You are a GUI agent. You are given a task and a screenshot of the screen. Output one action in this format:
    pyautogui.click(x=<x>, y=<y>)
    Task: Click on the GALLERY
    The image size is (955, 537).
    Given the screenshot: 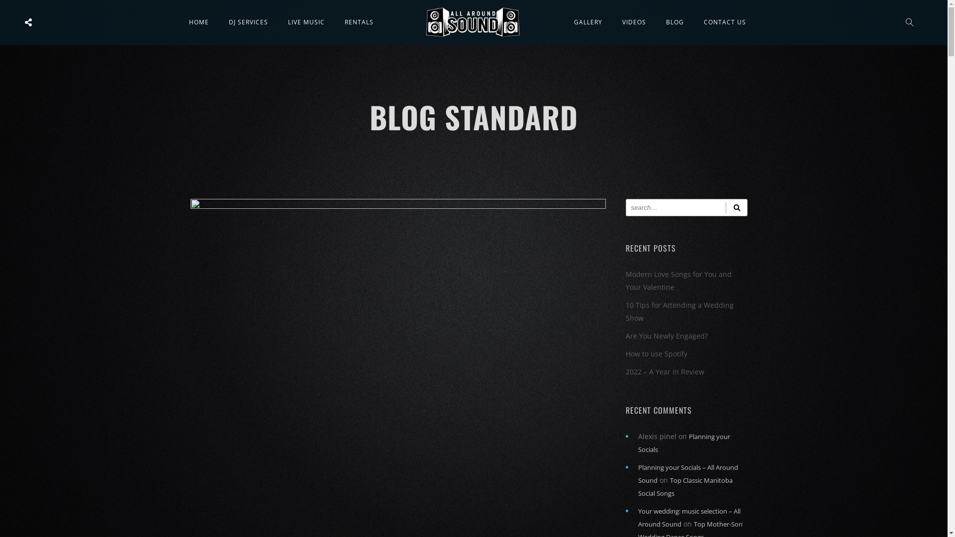 What is the action you would take?
    pyautogui.click(x=588, y=22)
    